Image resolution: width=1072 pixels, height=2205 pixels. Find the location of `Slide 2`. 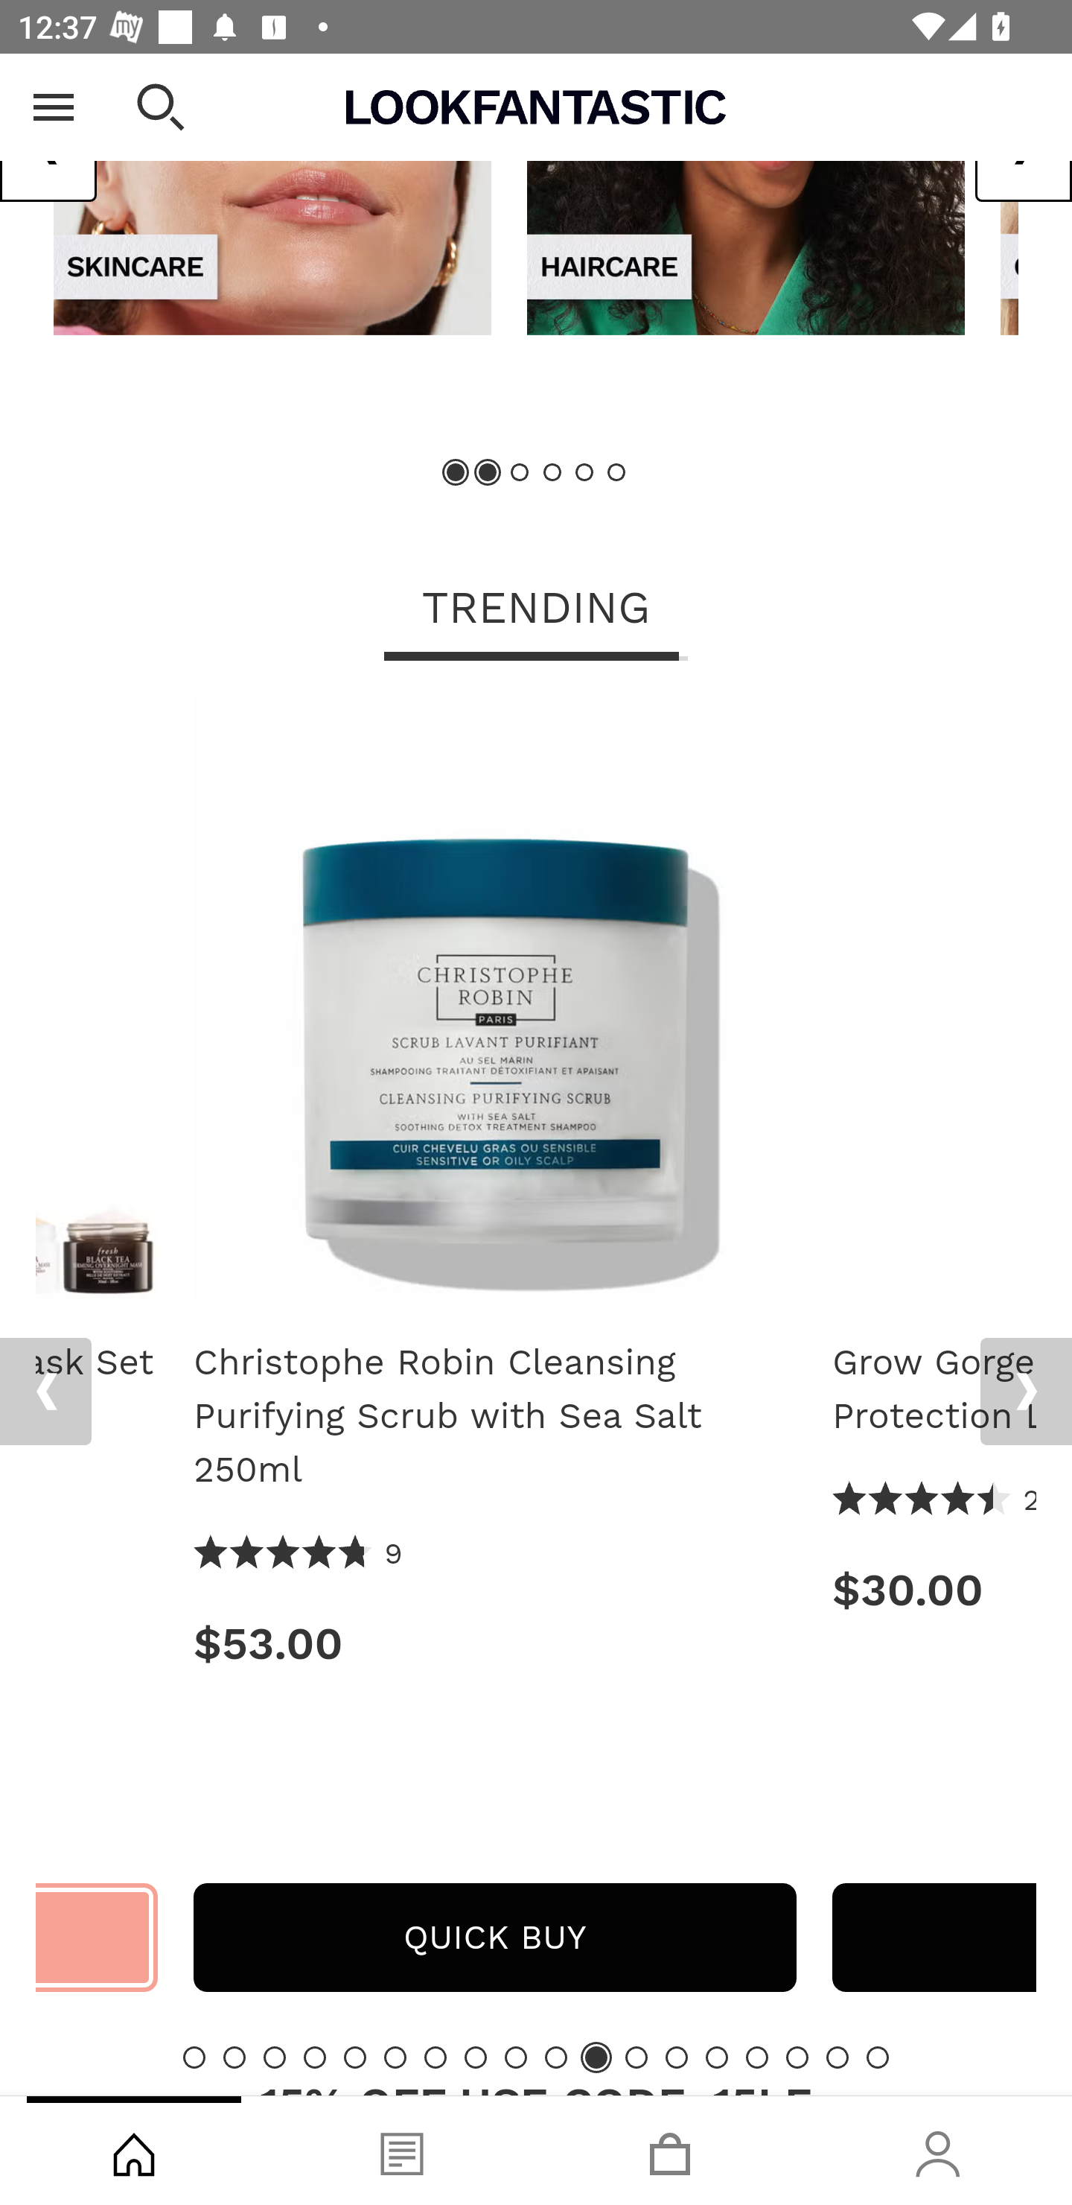

Slide 2 is located at coordinates (234, 2057).